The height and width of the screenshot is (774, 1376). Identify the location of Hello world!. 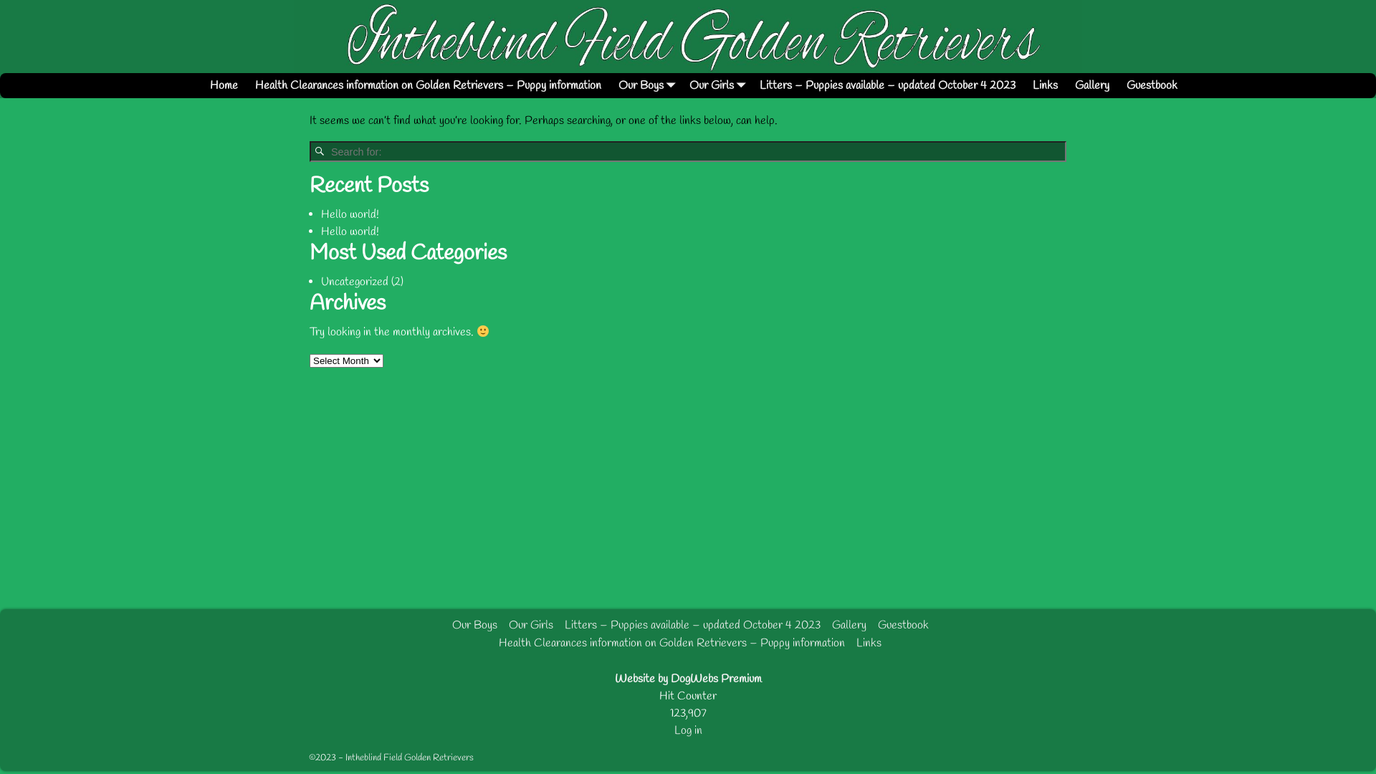
(350, 215).